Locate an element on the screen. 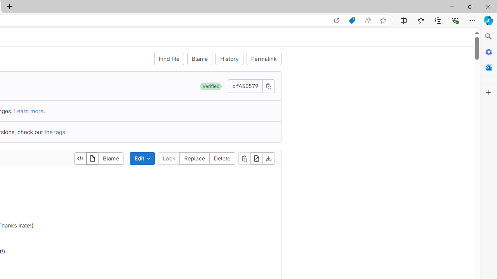 The image size is (497, 279). Open raw is located at coordinates (256, 158).